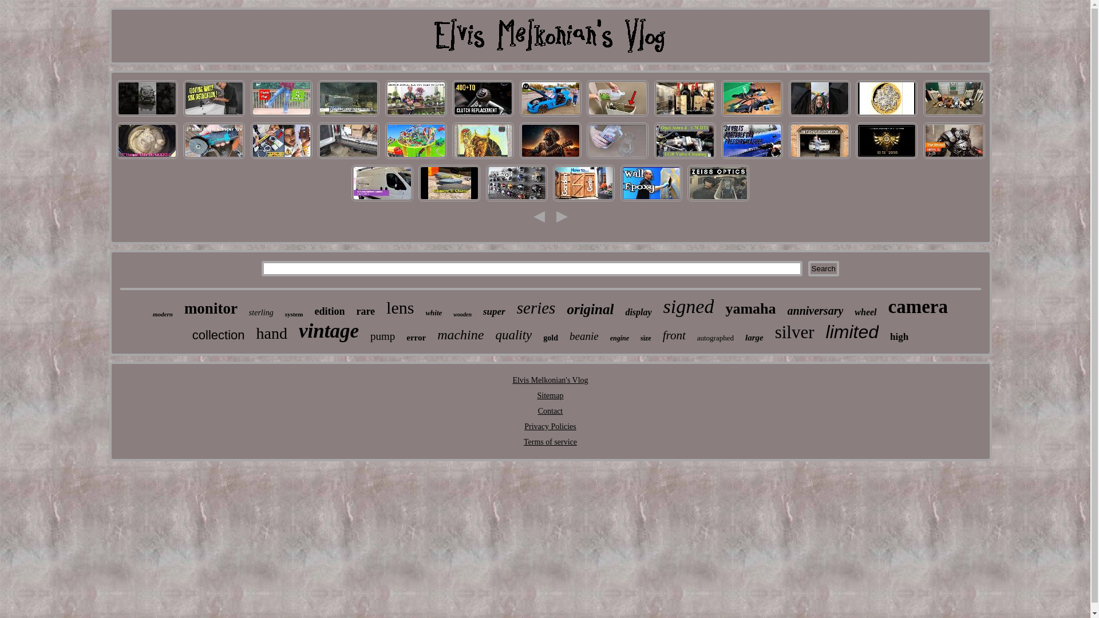 This screenshot has width=1099, height=618. I want to click on Privacy Policies, so click(551, 427).